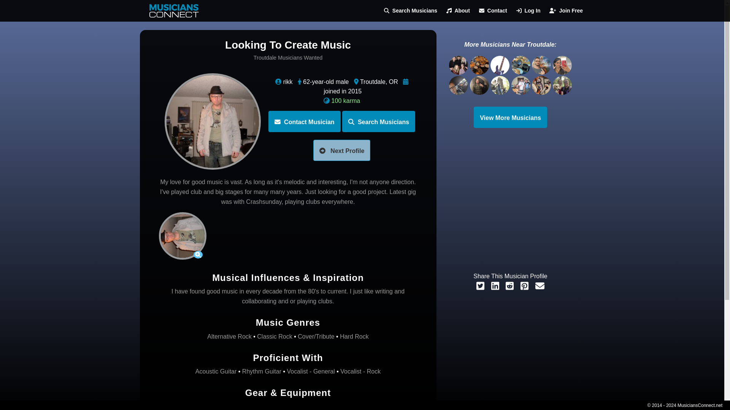 The width and height of the screenshot is (730, 410). What do you see at coordinates (411, 11) in the screenshot?
I see `Search for local musicians near you` at bounding box center [411, 11].